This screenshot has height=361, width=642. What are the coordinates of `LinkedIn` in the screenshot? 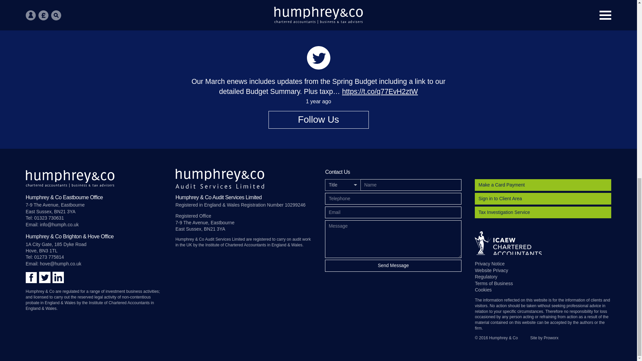 It's located at (58, 277).